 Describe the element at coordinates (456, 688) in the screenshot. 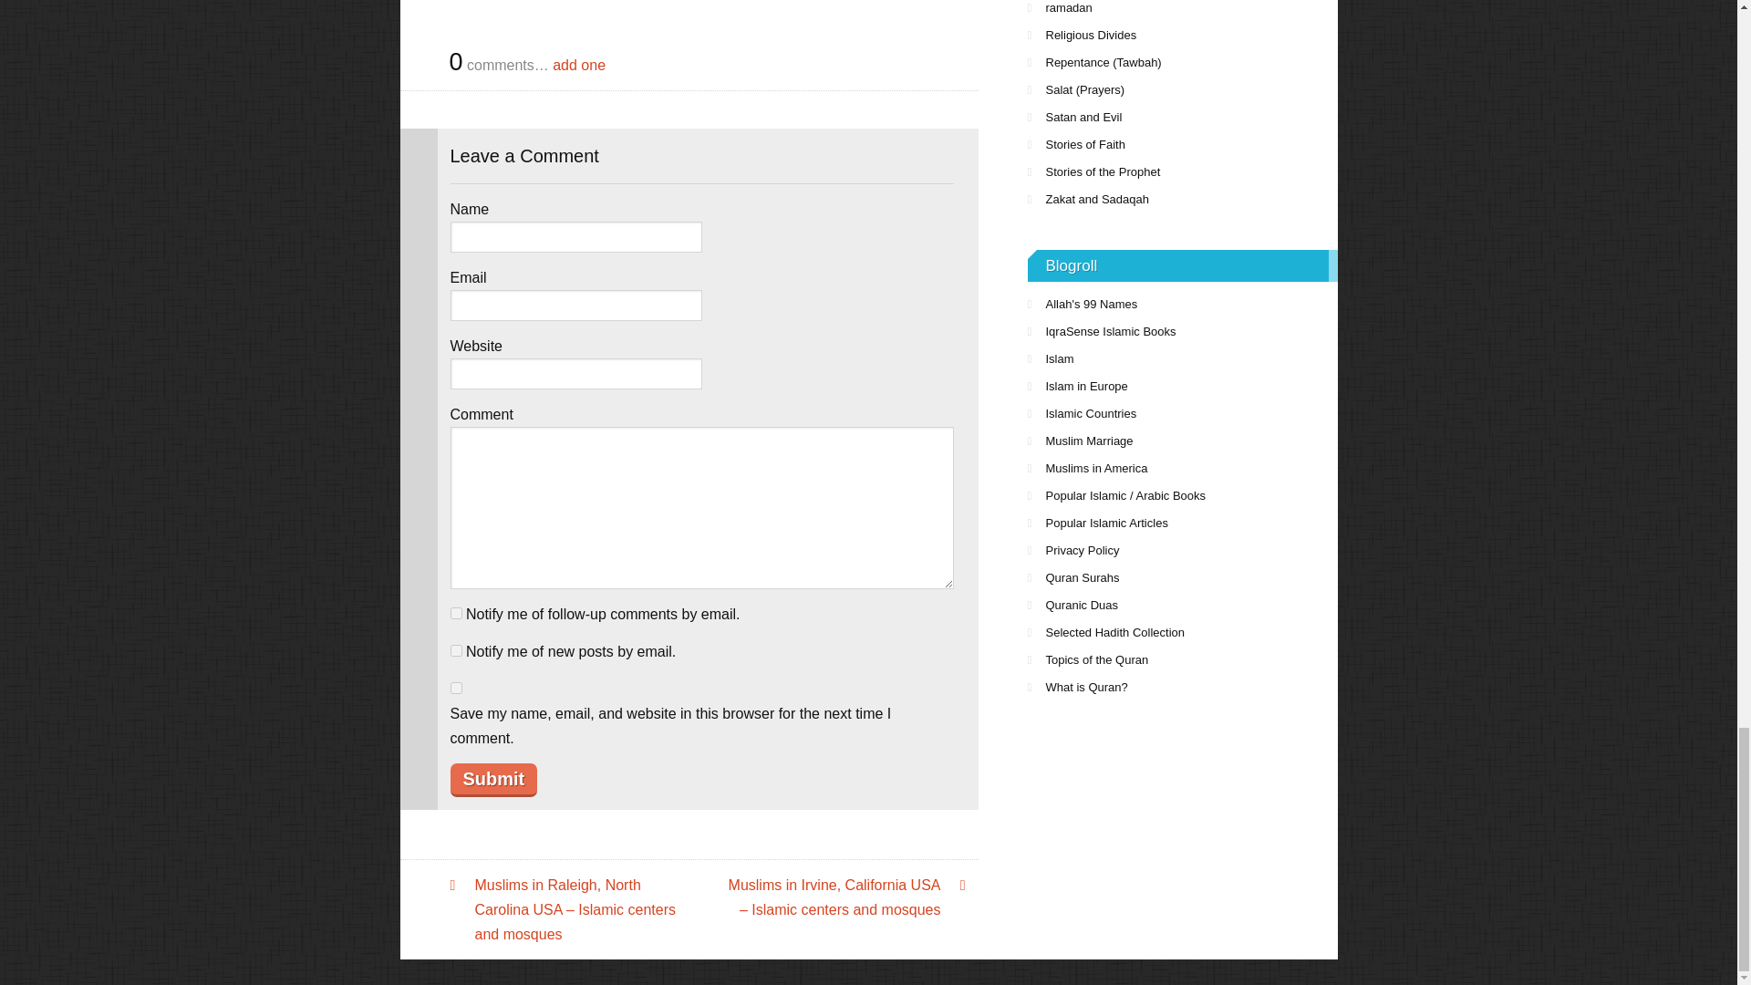

I see `yes` at that location.